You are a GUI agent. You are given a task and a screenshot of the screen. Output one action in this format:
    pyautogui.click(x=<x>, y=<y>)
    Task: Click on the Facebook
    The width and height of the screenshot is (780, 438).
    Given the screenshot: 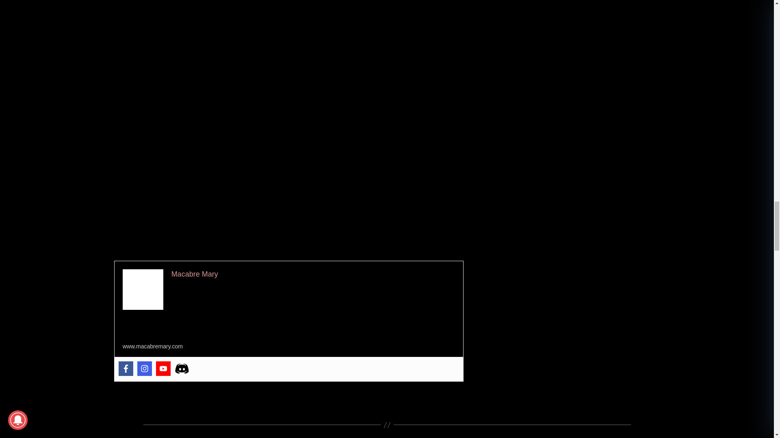 What is the action you would take?
    pyautogui.click(x=126, y=368)
    